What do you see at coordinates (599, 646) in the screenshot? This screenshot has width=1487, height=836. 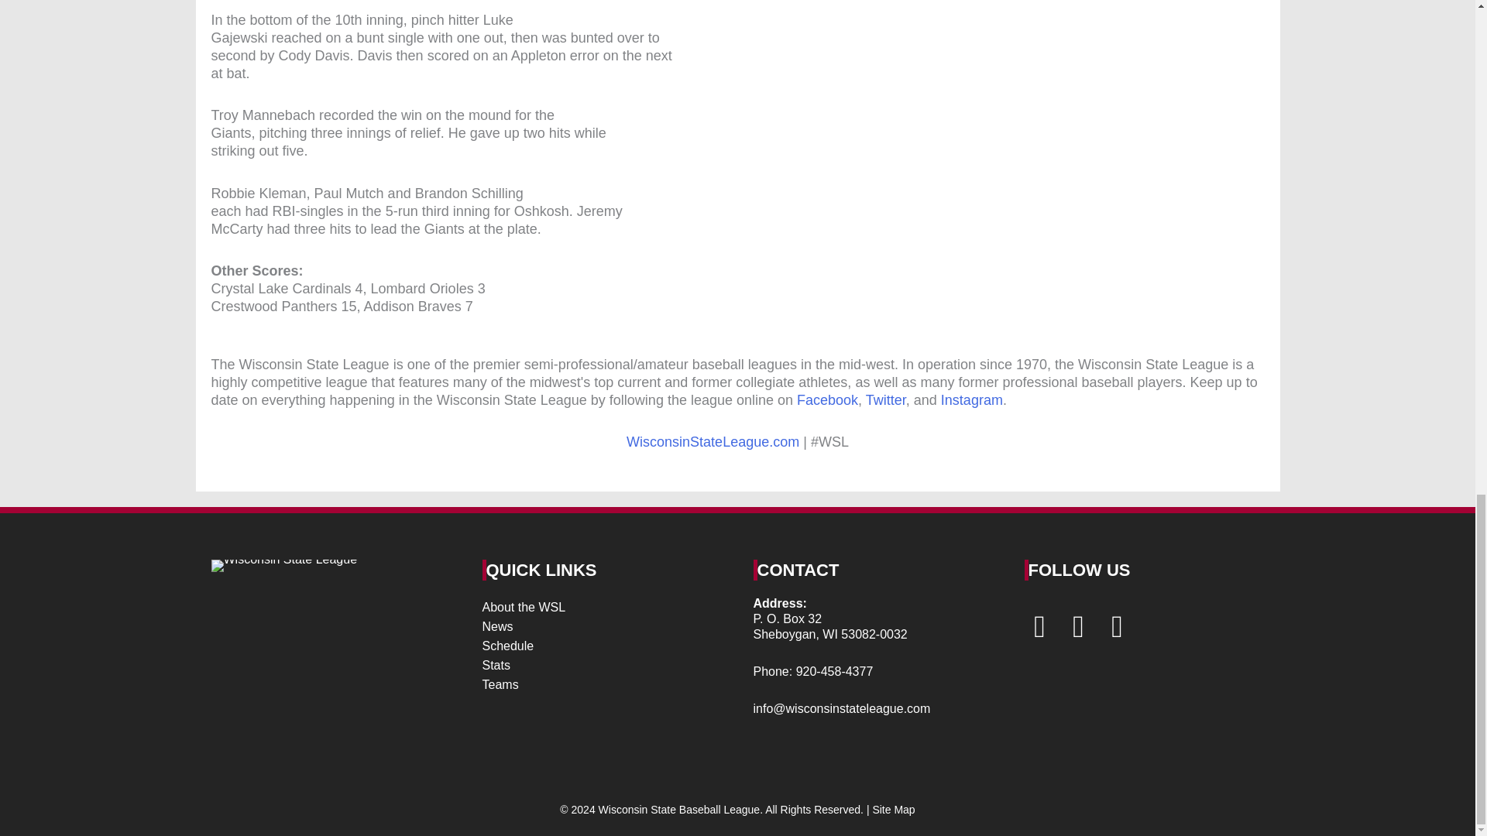 I see `Schedule` at bounding box center [599, 646].